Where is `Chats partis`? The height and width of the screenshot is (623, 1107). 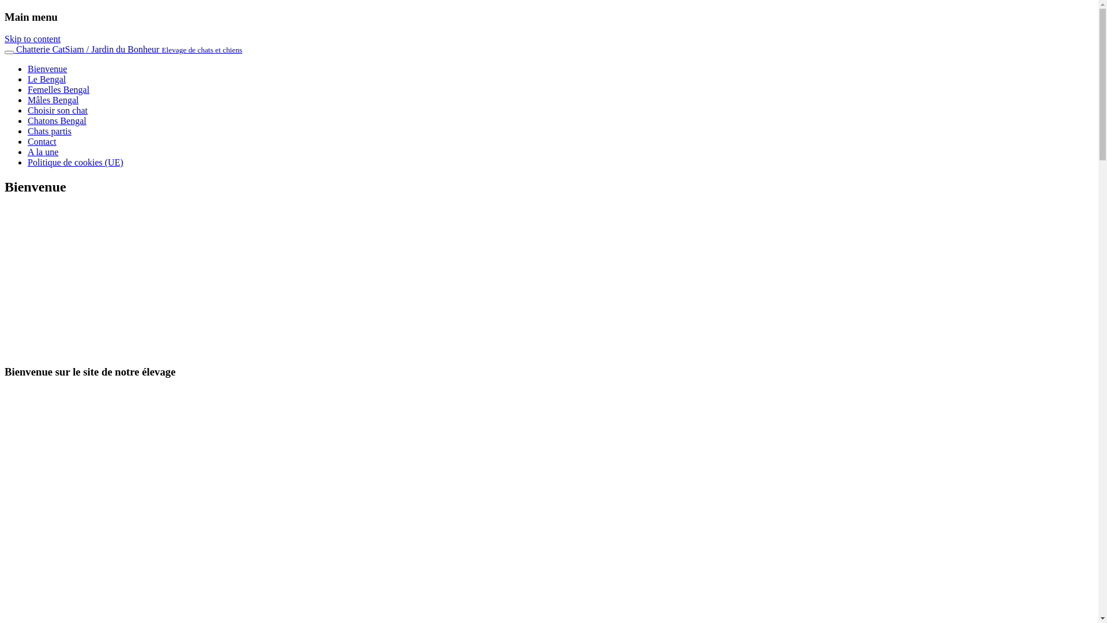 Chats partis is located at coordinates (50, 132).